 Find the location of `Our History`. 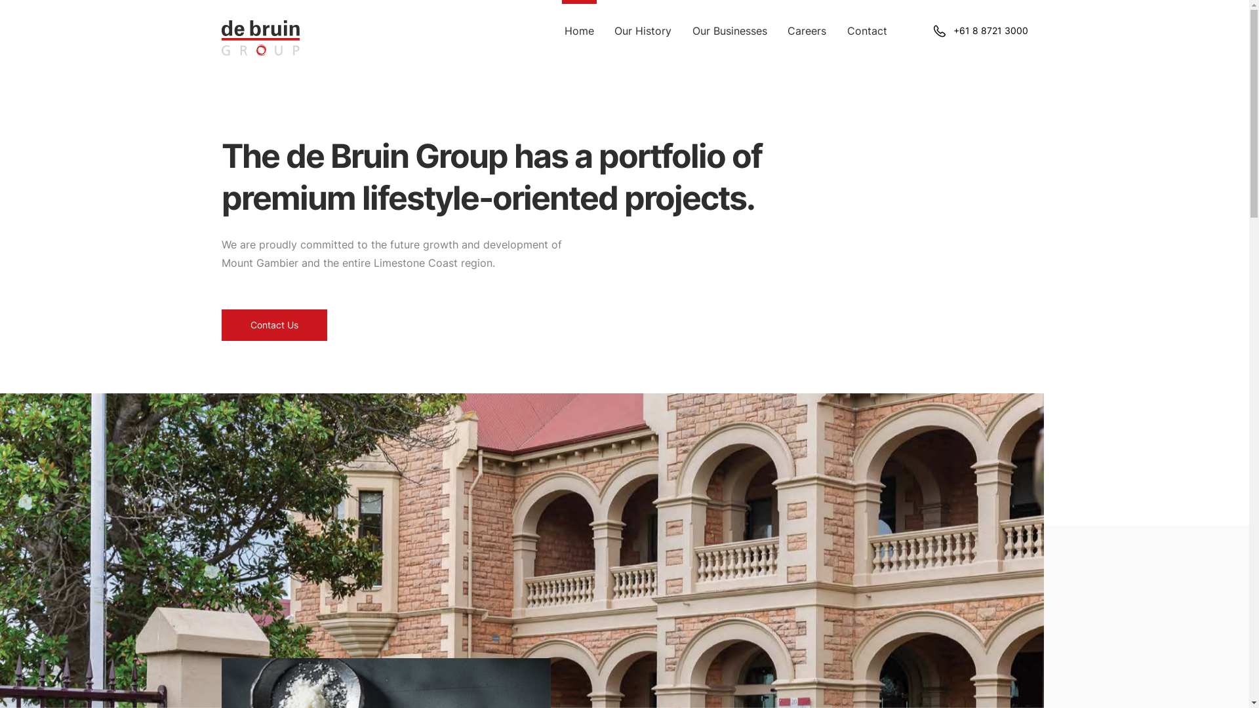

Our History is located at coordinates (643, 31).